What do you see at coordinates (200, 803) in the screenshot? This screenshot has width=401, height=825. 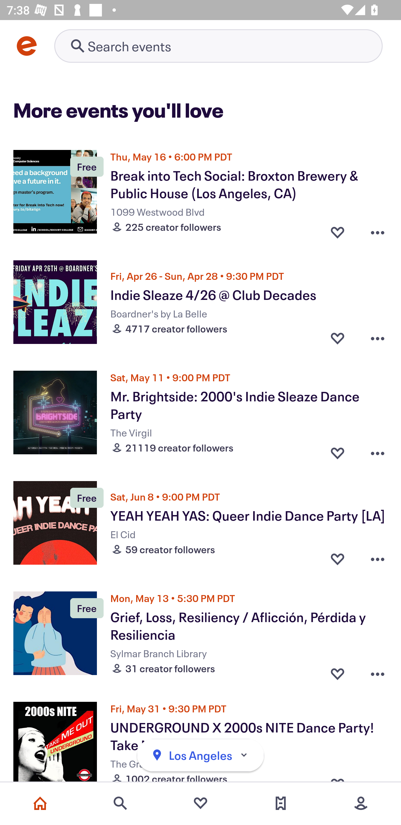 I see `Favorites` at bounding box center [200, 803].